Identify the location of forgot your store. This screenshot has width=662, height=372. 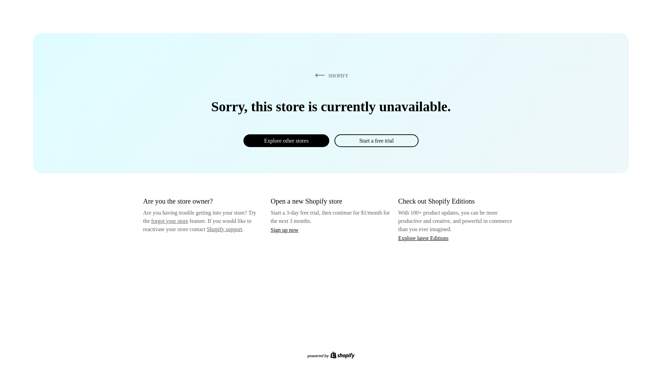
(170, 221).